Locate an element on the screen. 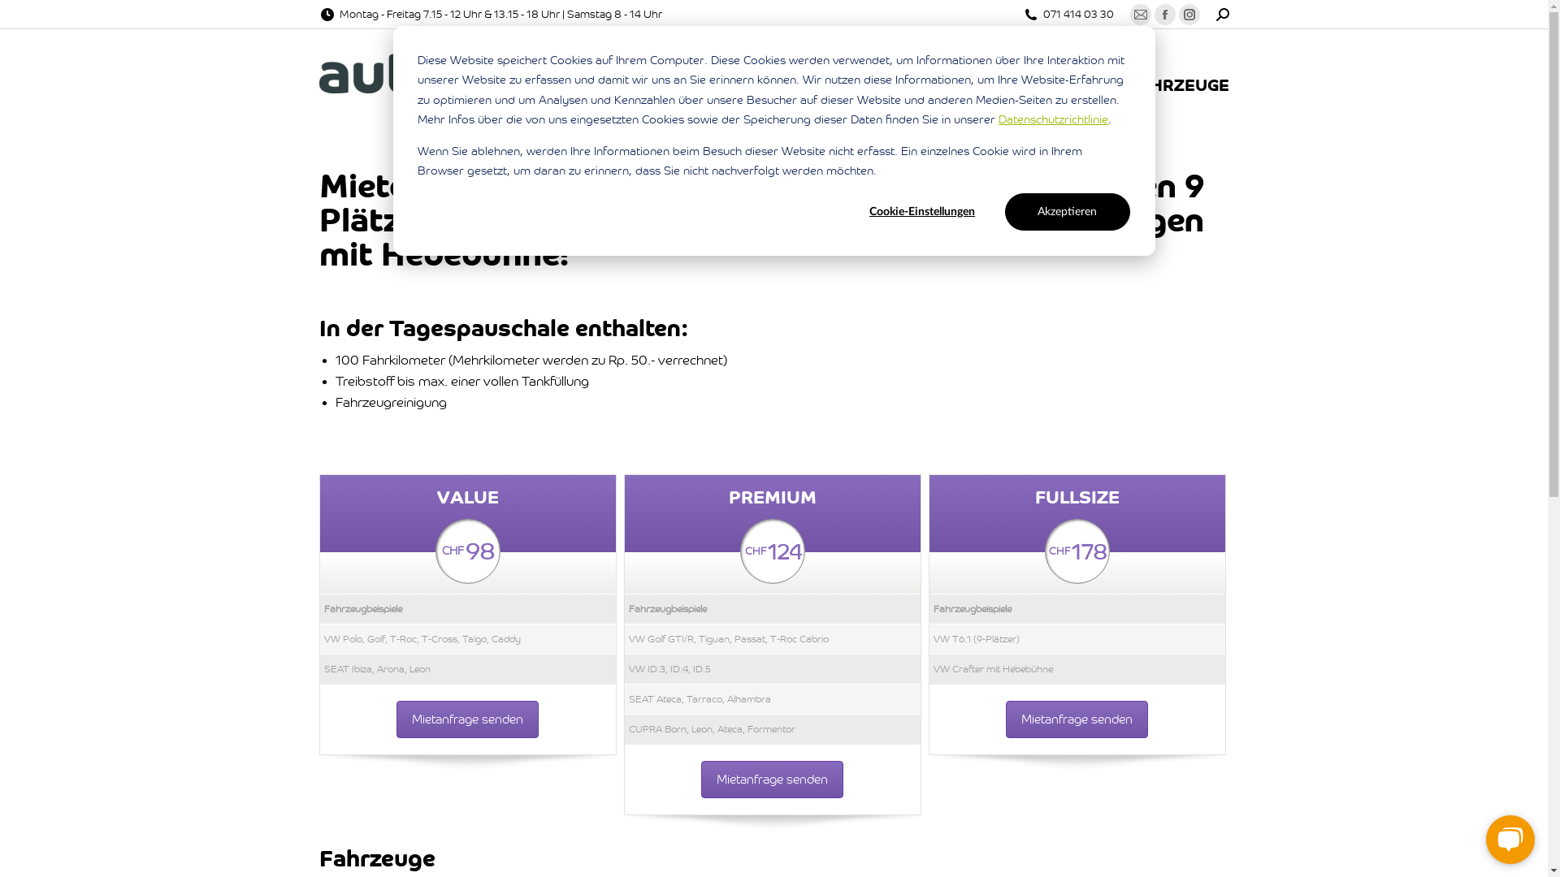  FAHRZEUGE is located at coordinates (1178, 71).